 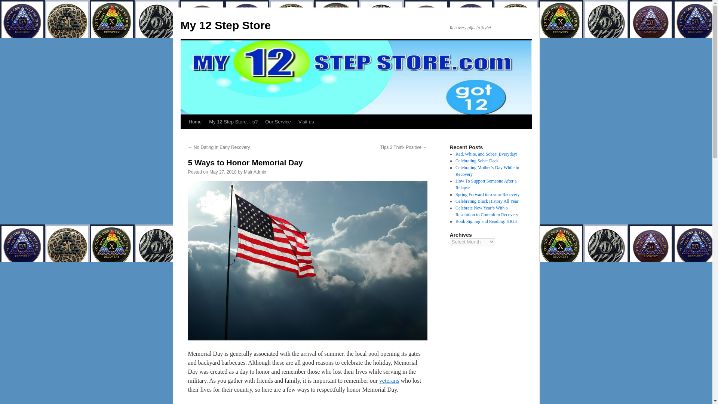 I want to click on Spring Forward into your Recovery, so click(x=487, y=195).